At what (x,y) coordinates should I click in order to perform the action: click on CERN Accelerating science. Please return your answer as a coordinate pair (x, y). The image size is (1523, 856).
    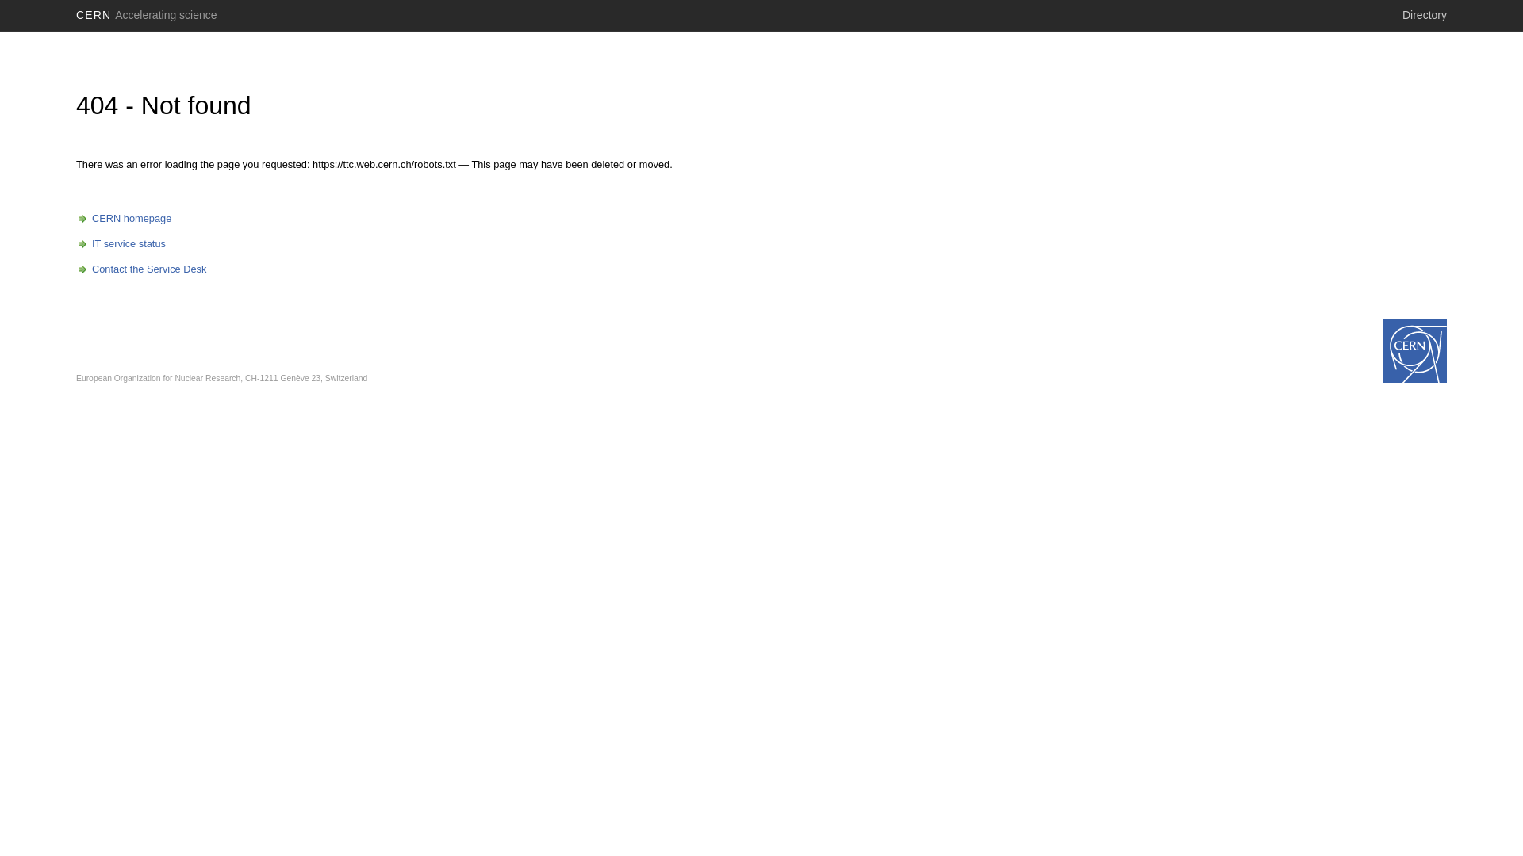
    Looking at the image, I should click on (147, 15).